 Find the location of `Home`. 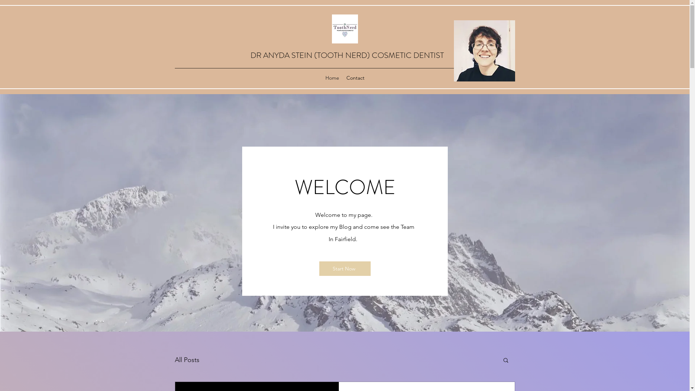

Home is located at coordinates (332, 78).